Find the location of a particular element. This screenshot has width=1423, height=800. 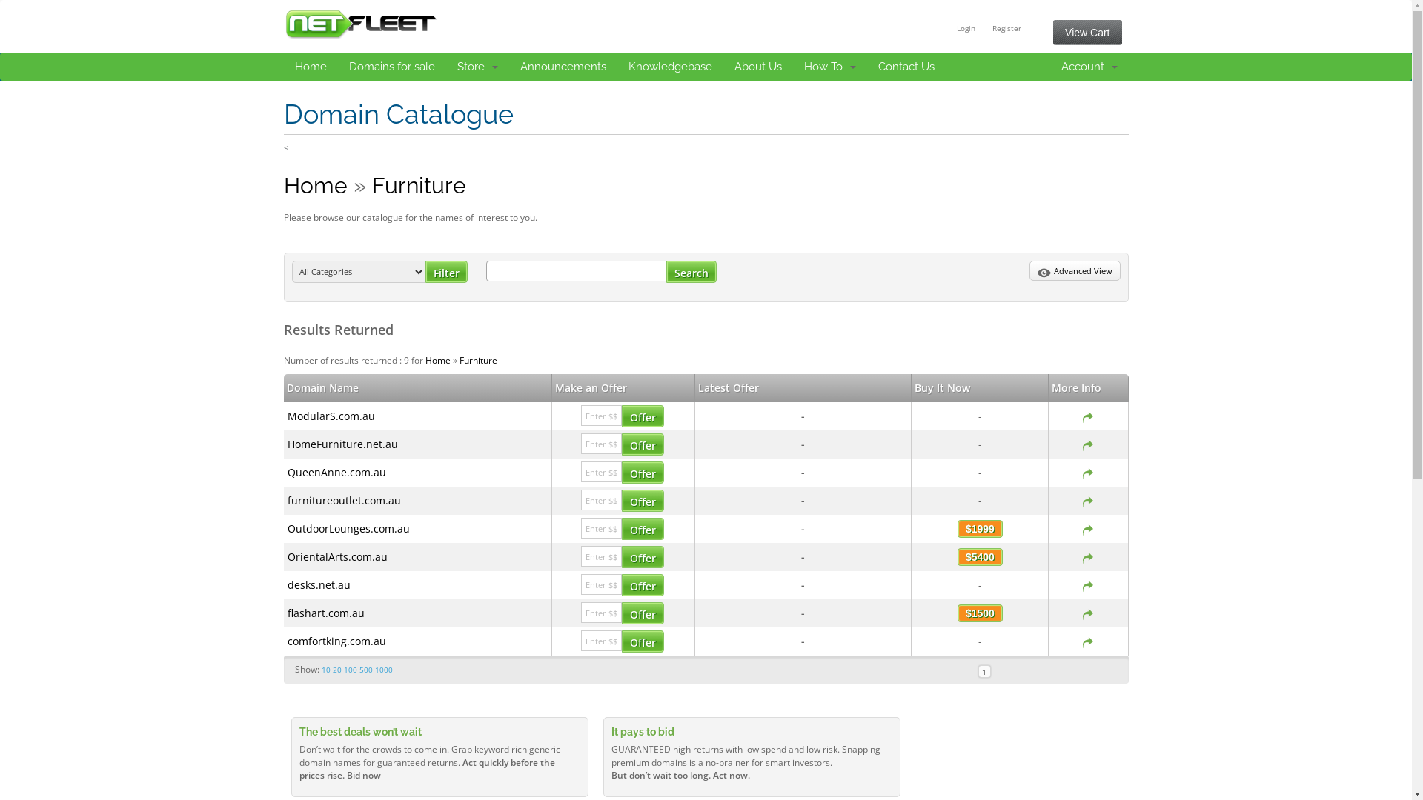

Latest Offer is located at coordinates (729, 388).